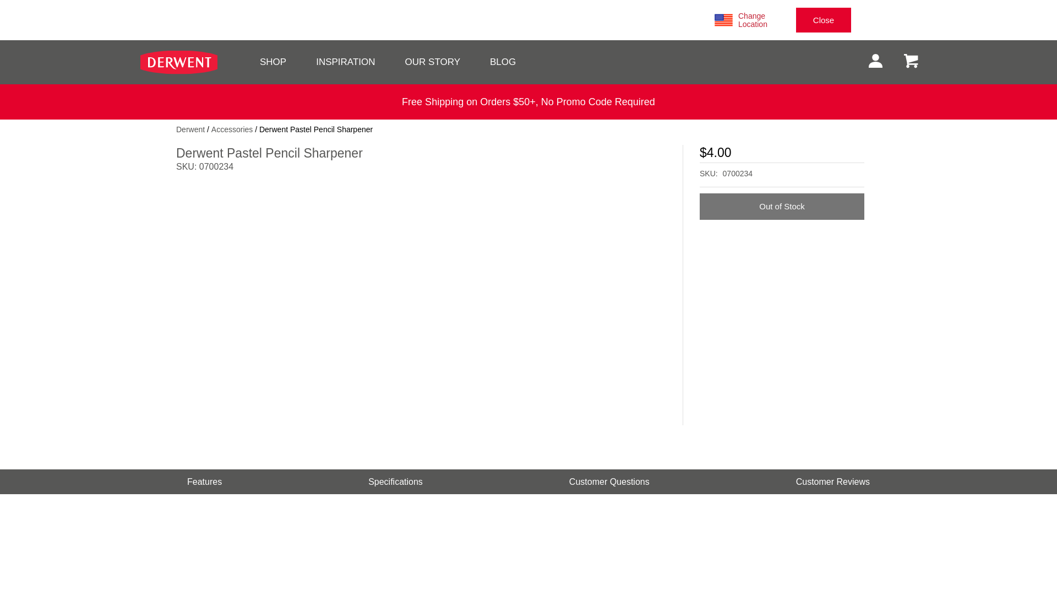 This screenshot has width=1057, height=595. What do you see at coordinates (432, 62) in the screenshot?
I see `OUR STORY` at bounding box center [432, 62].